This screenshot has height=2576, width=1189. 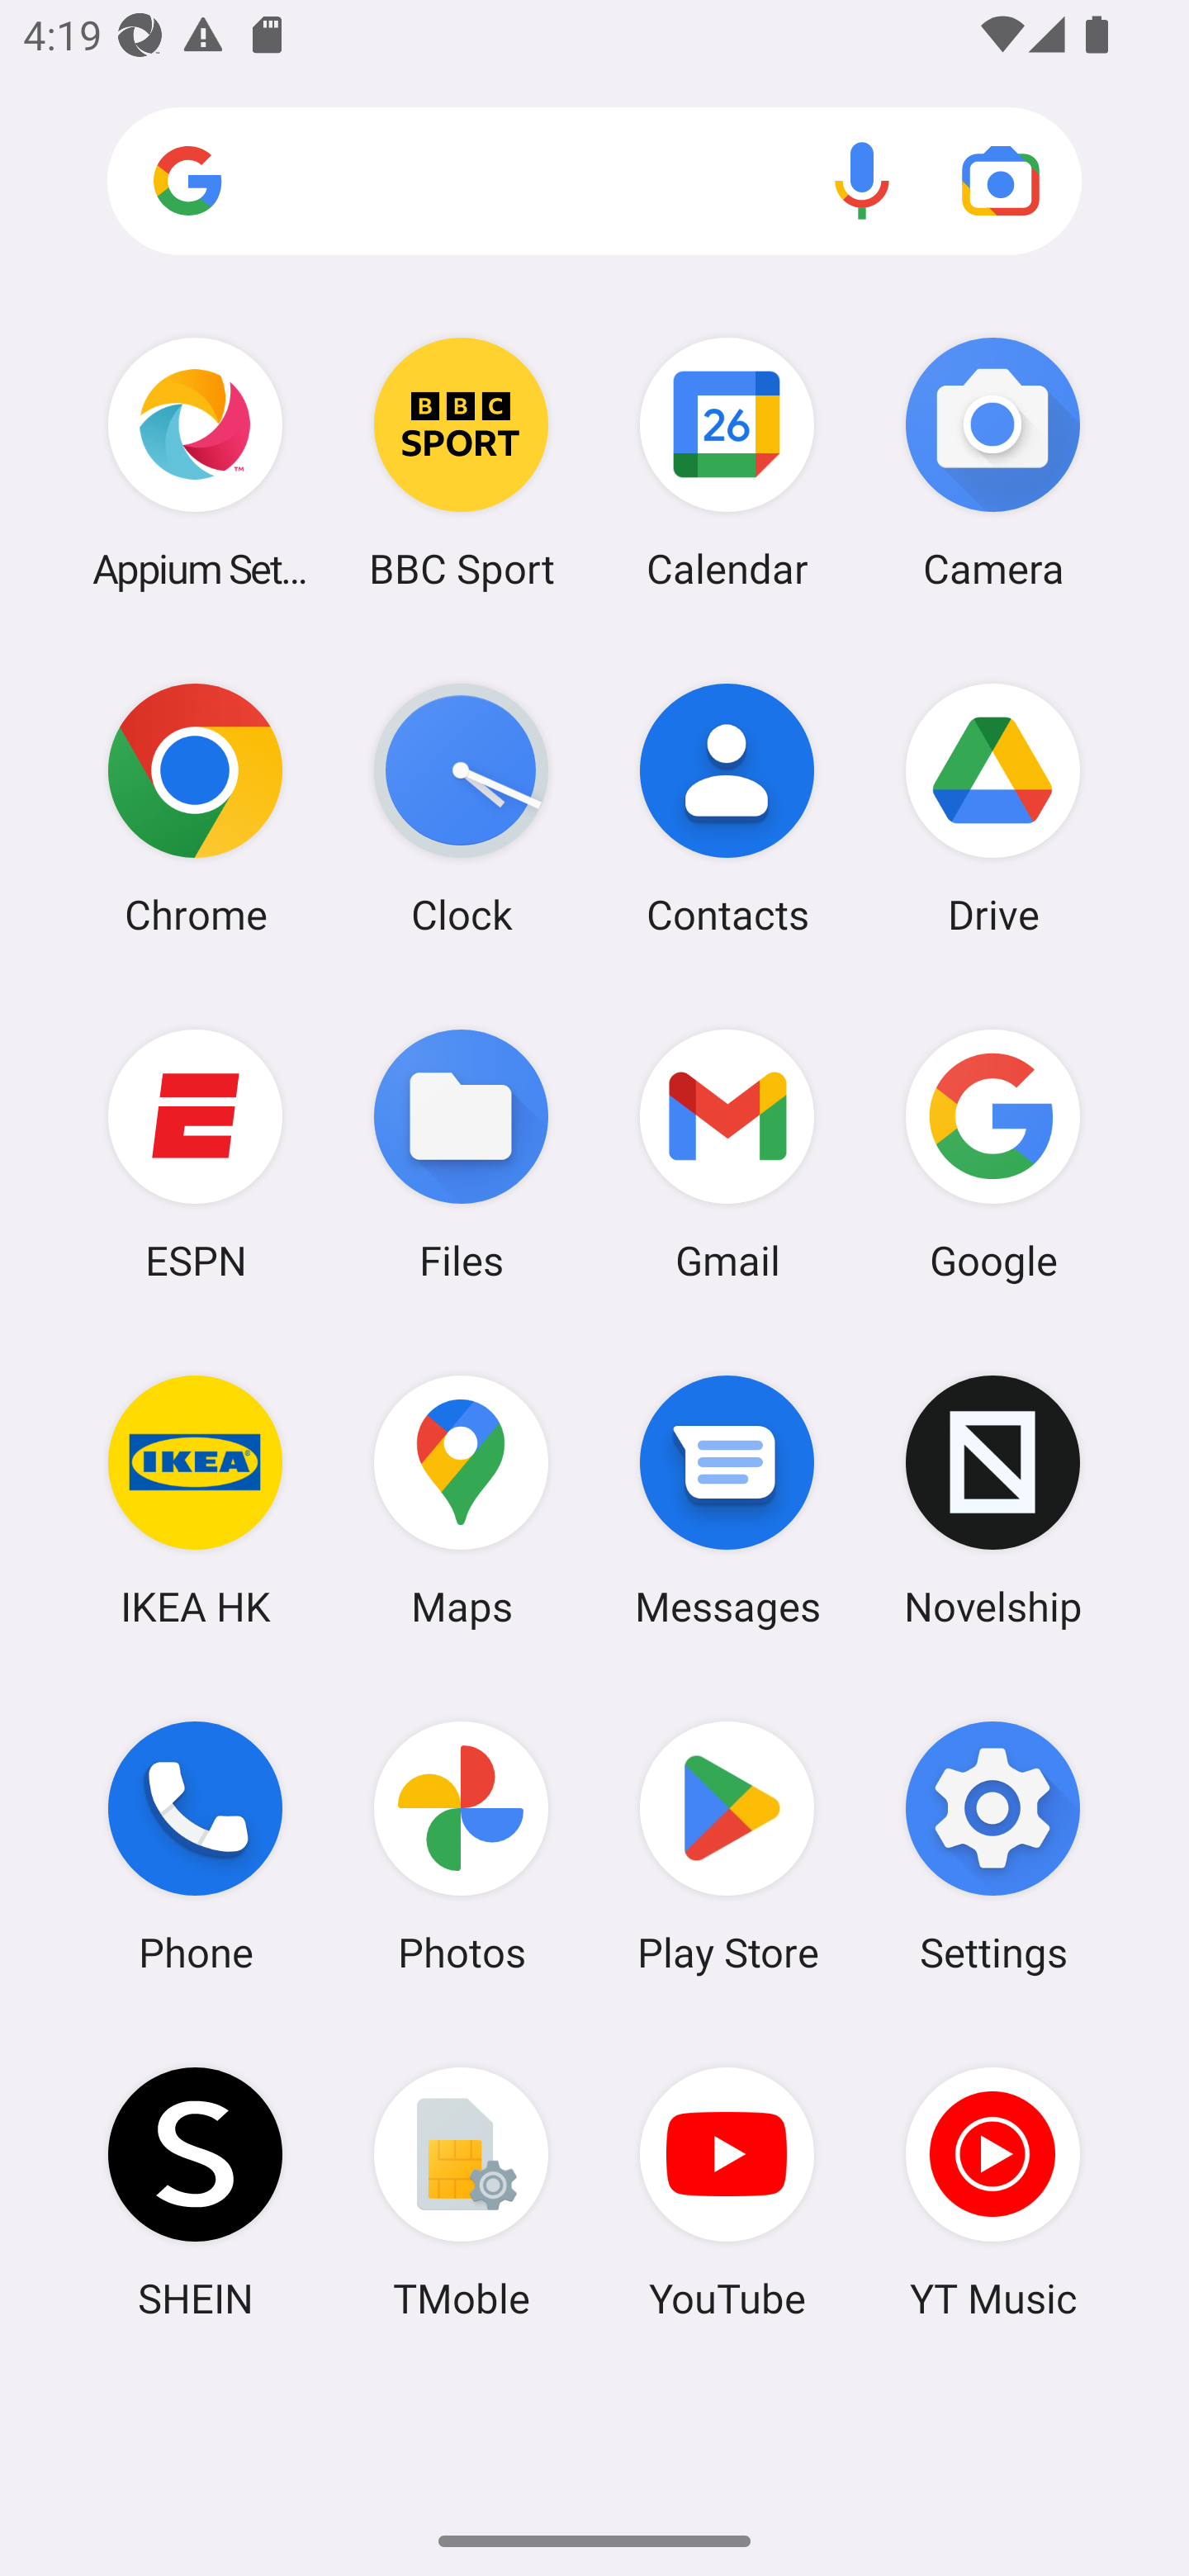 I want to click on Gmail, so click(x=727, y=1153).